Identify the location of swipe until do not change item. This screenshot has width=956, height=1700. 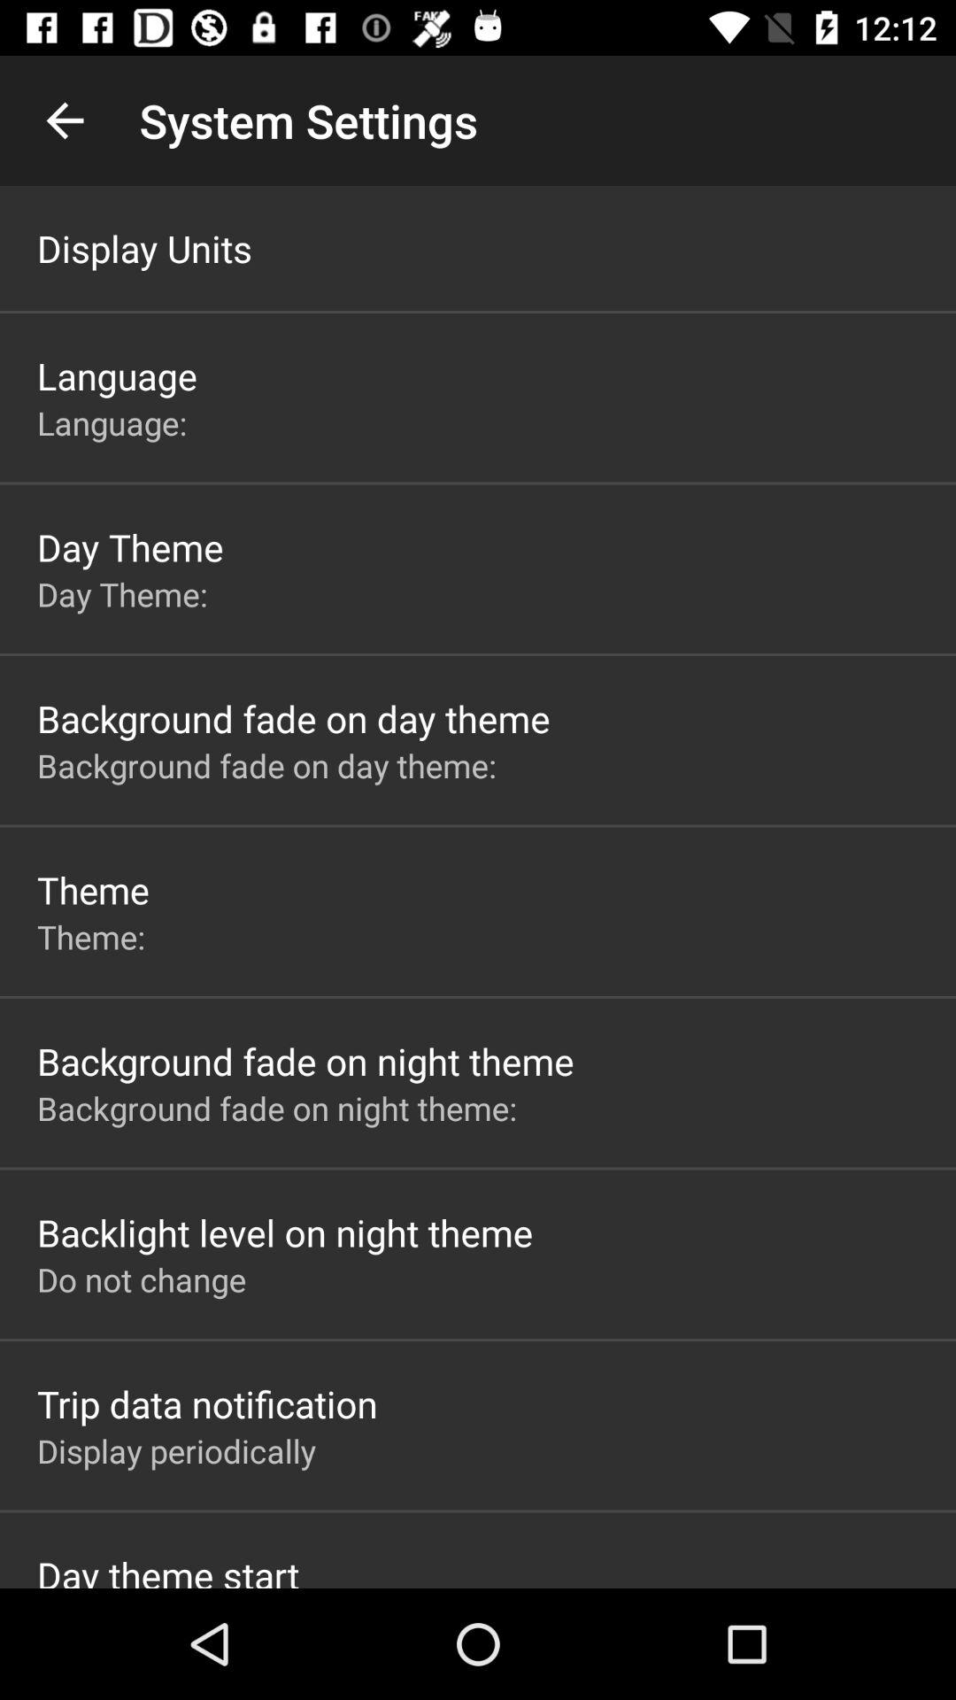
(142, 1279).